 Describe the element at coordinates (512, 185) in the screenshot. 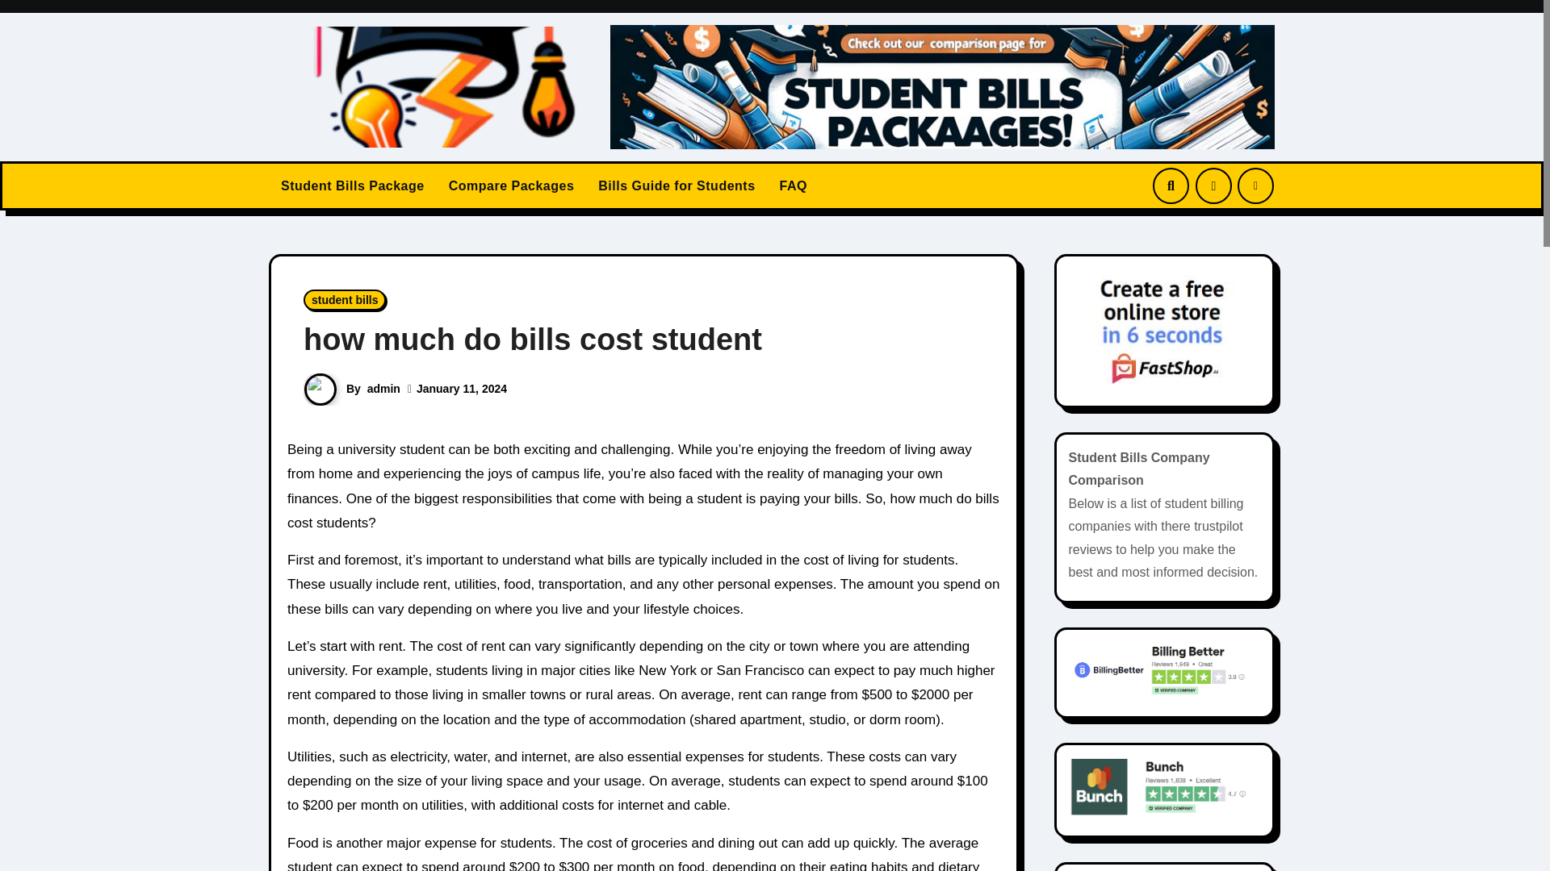

I see `Compare Packages` at that location.